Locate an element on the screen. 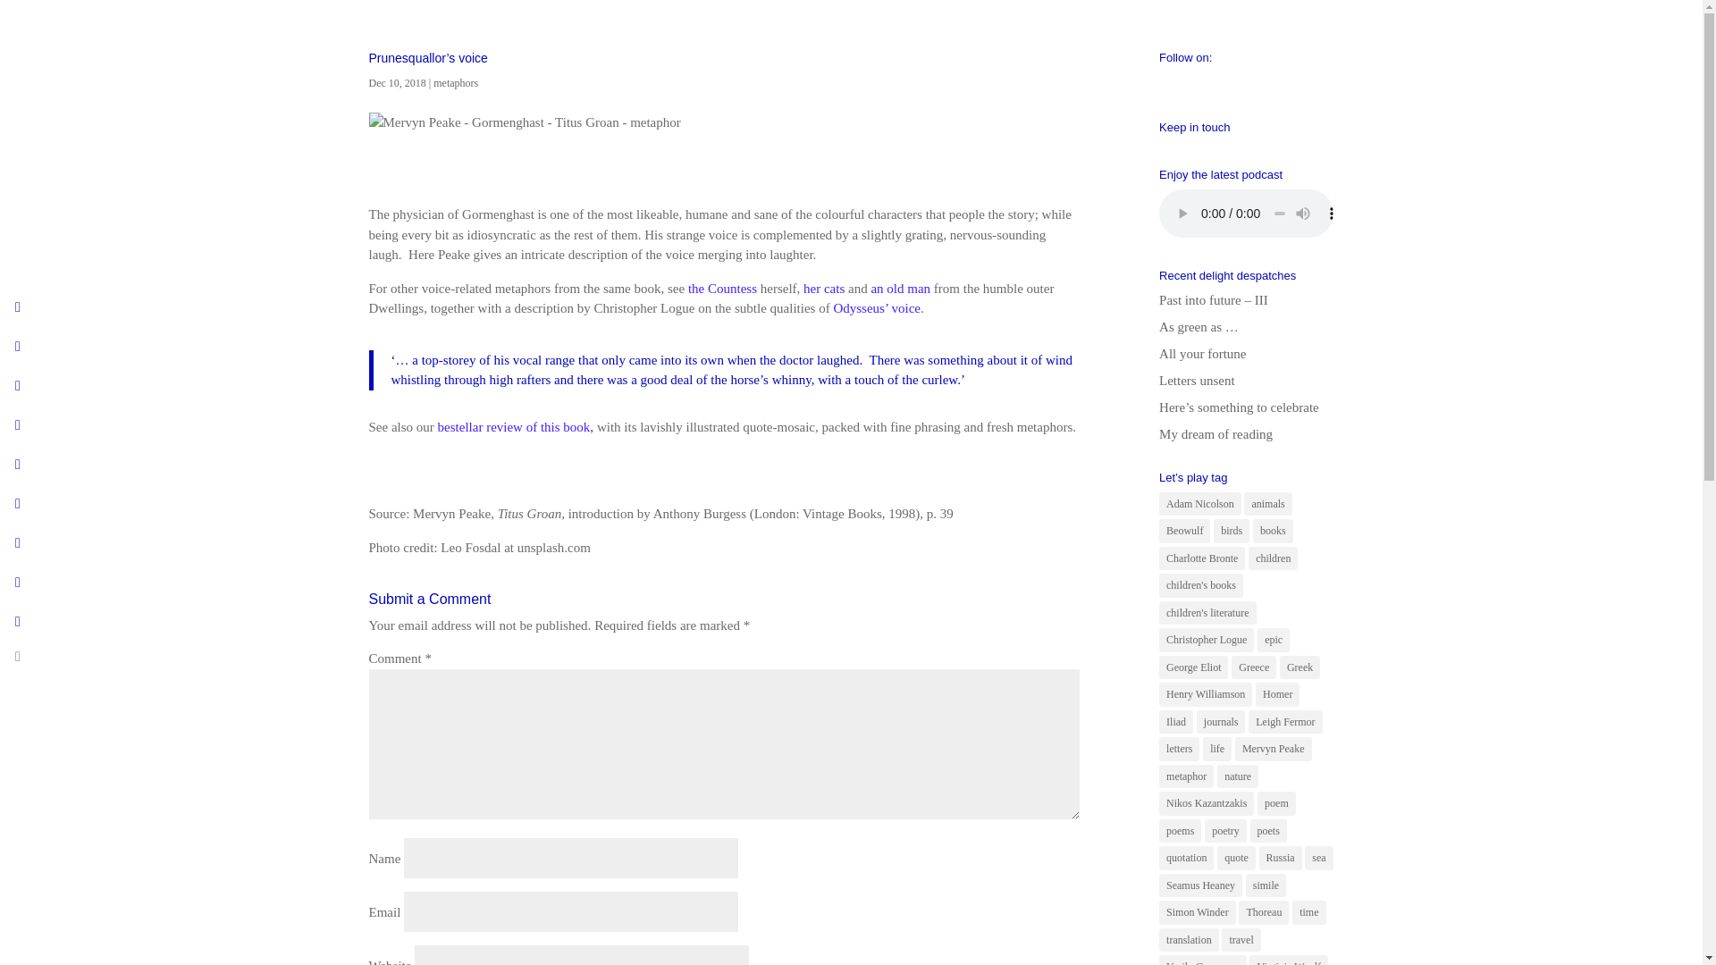 The image size is (1716, 965). her cats is located at coordinates (823, 288).